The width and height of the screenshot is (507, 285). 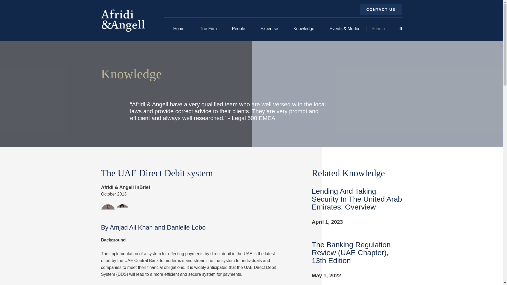 What do you see at coordinates (304, 28) in the screenshot?
I see `Knowledge` at bounding box center [304, 28].